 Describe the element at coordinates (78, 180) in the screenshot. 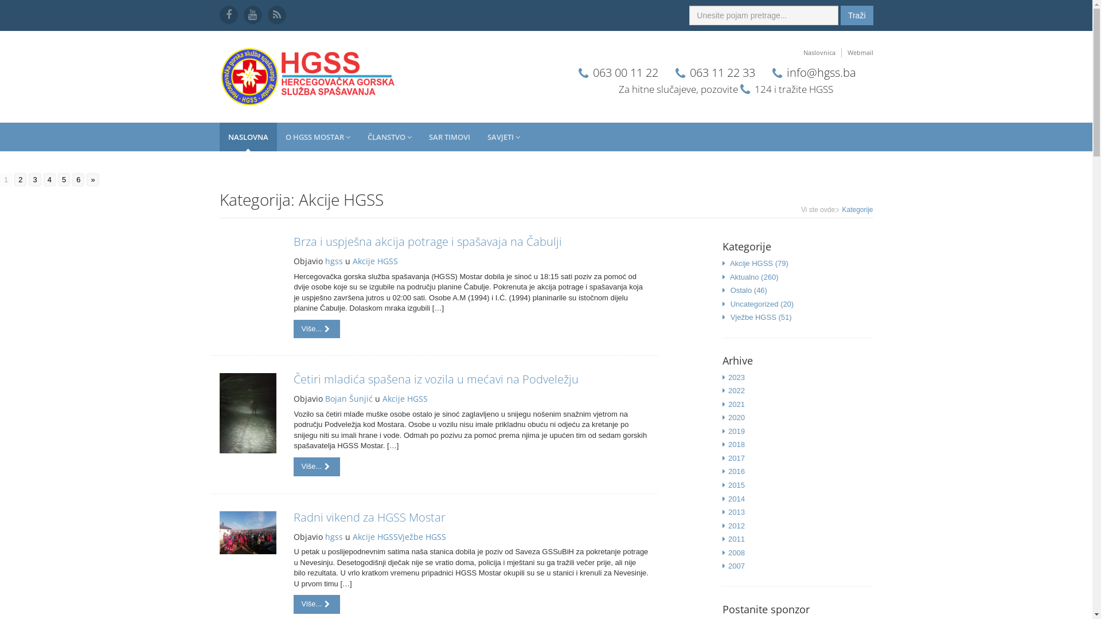

I see `6` at that location.